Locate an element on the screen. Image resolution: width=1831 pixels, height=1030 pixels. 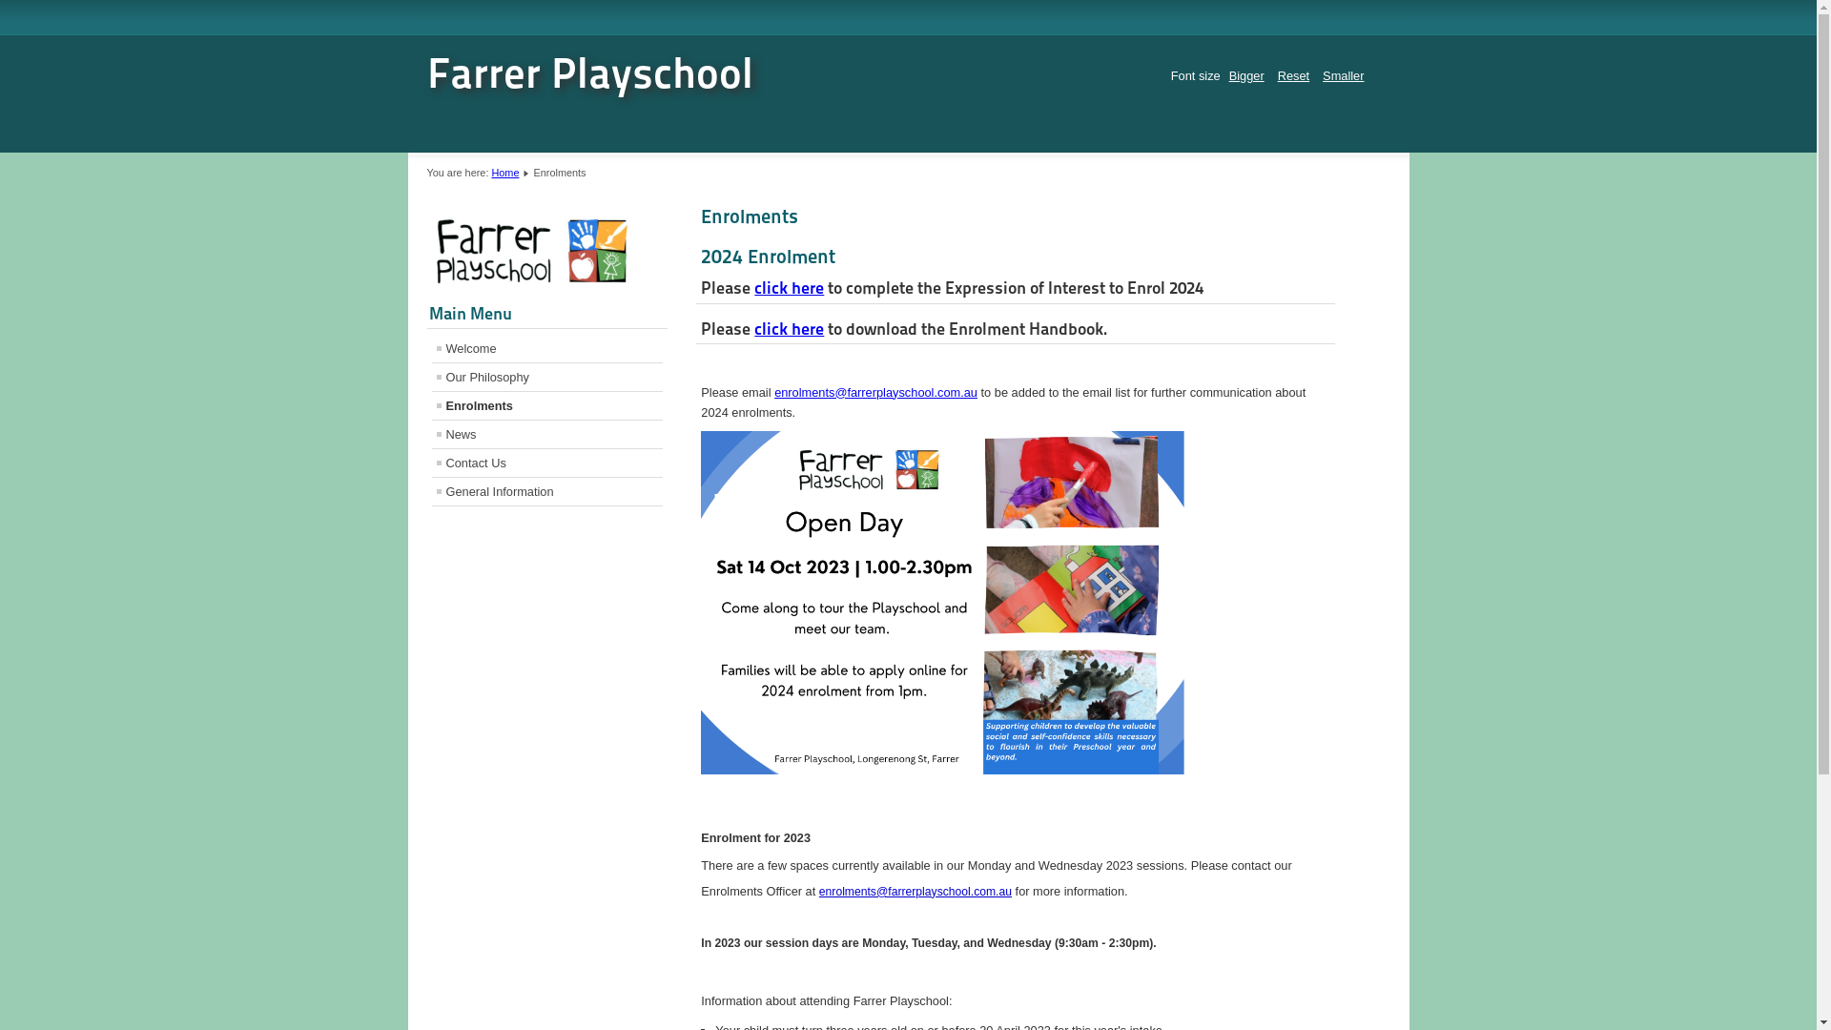
Contact Us is located at coordinates (547, 463).